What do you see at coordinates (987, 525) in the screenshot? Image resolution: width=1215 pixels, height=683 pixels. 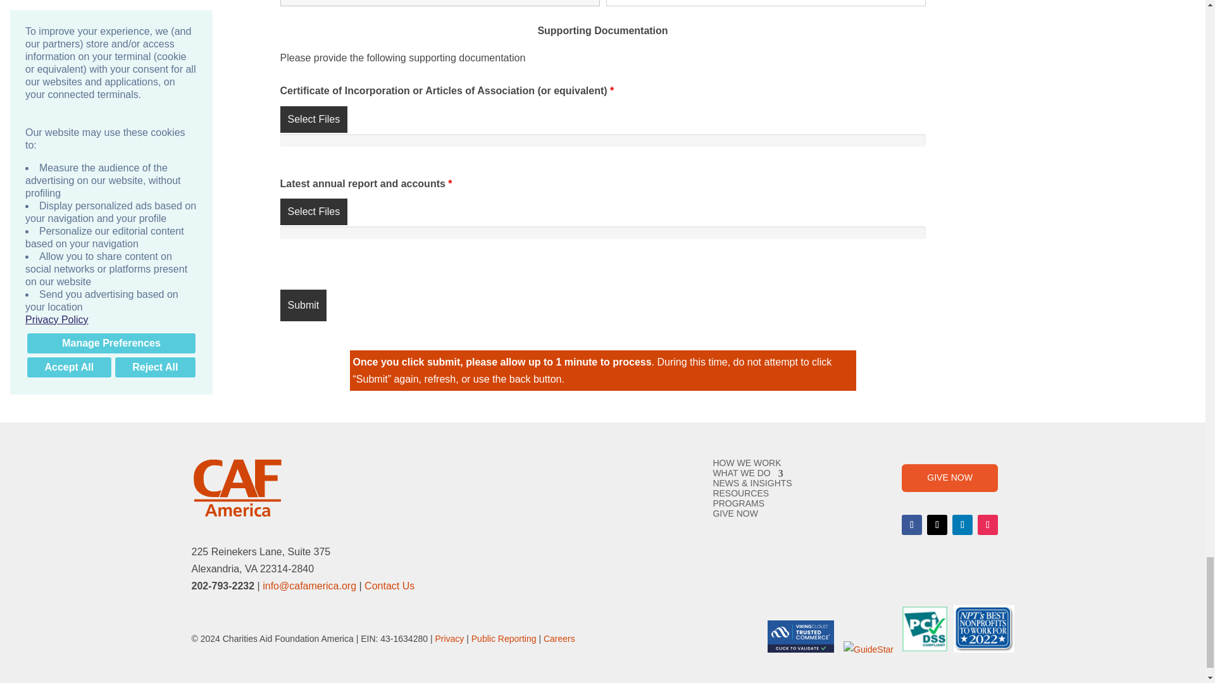 I see `Follow on Instagram` at bounding box center [987, 525].